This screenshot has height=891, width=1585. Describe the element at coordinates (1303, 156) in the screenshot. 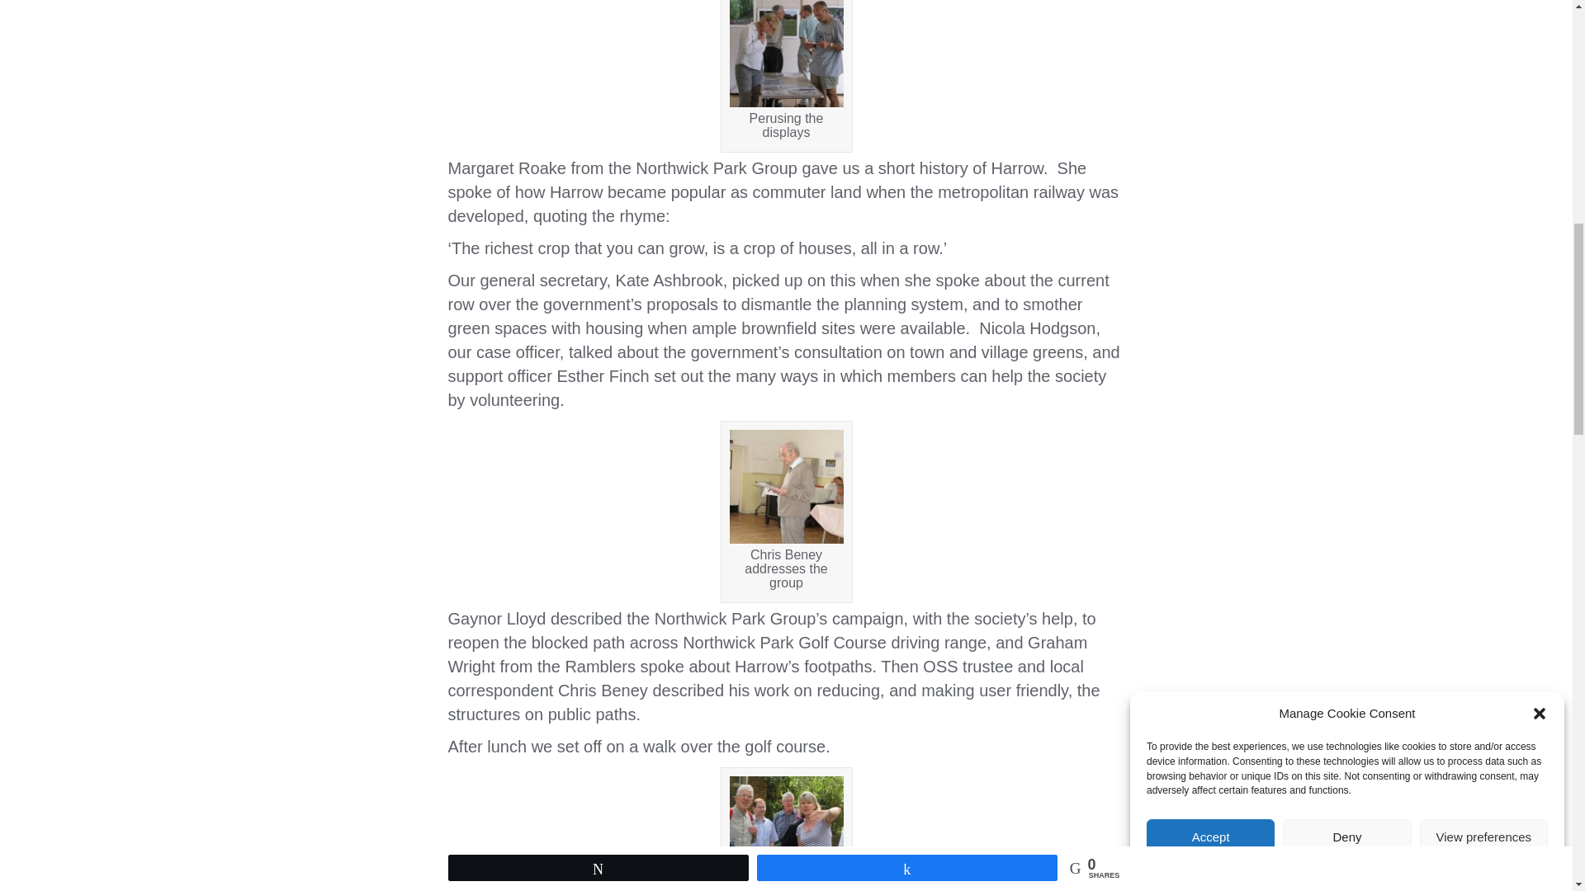

I see `Cookie Policy` at that location.